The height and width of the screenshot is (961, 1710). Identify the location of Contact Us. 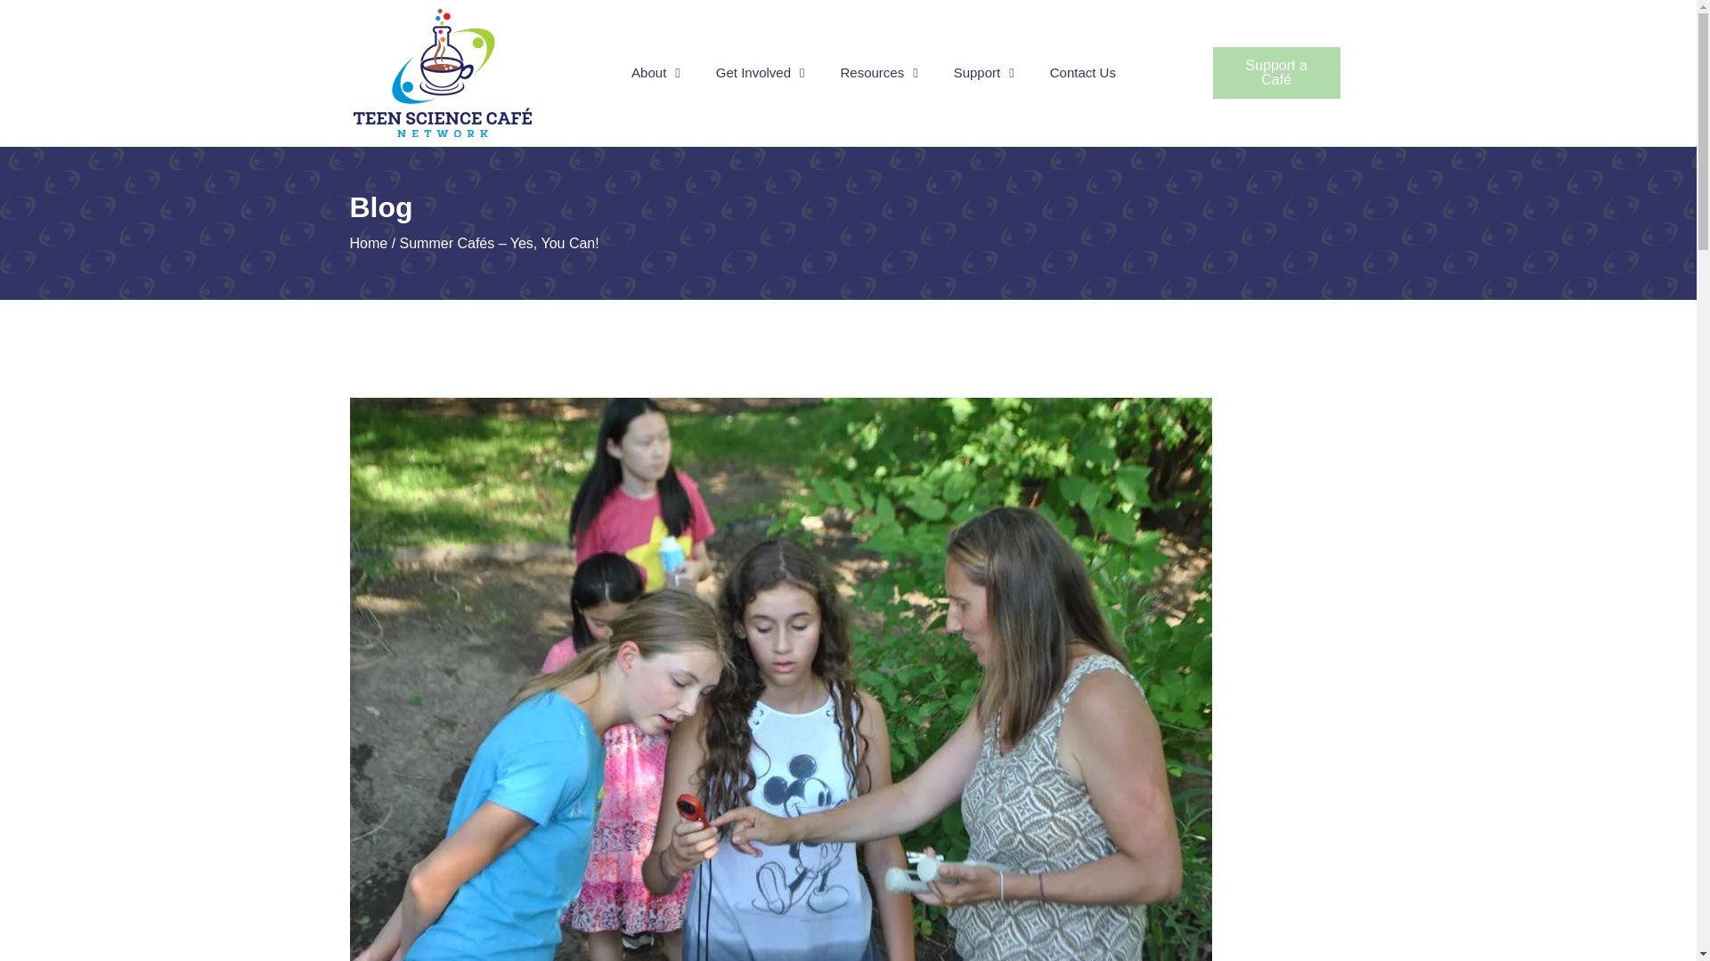
(1083, 73).